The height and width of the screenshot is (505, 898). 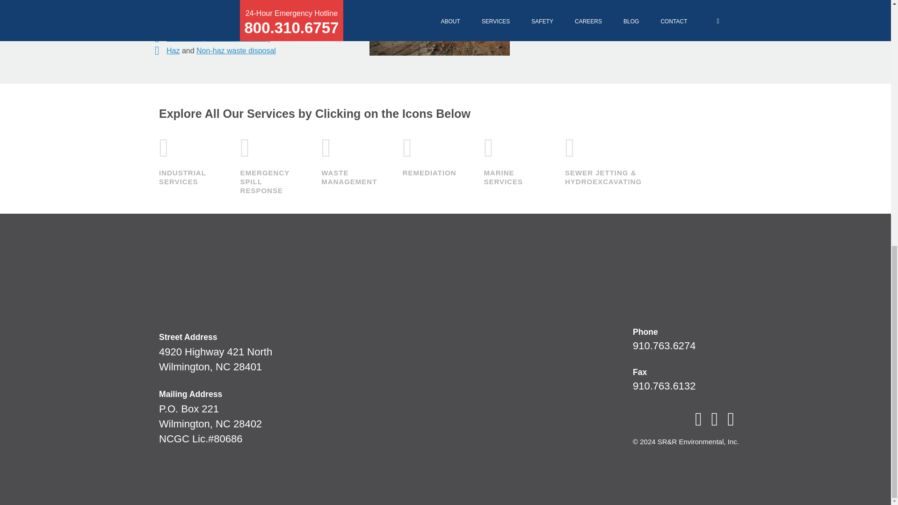 What do you see at coordinates (218, 38) in the screenshot?
I see `Confined Space Entry Cleaning` at bounding box center [218, 38].